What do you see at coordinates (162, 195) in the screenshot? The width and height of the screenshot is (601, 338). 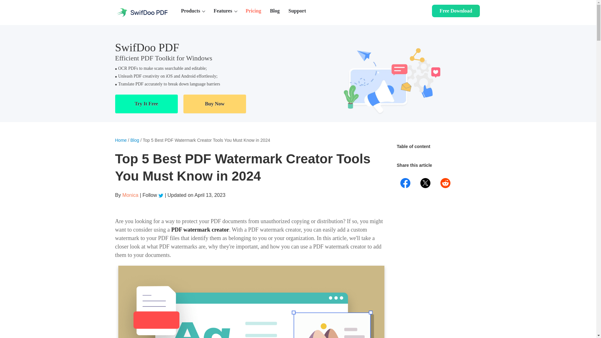 I see `Twitter` at bounding box center [162, 195].